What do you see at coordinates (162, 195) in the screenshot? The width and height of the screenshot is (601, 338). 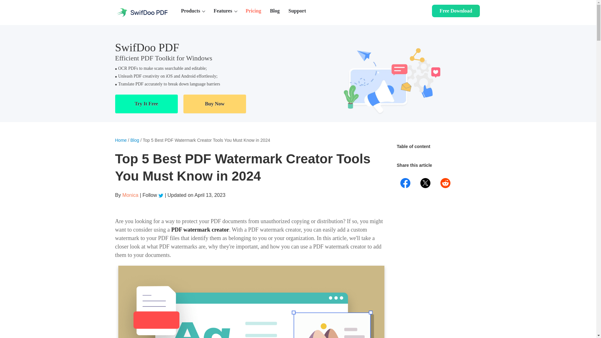 I see `Twitter` at bounding box center [162, 195].